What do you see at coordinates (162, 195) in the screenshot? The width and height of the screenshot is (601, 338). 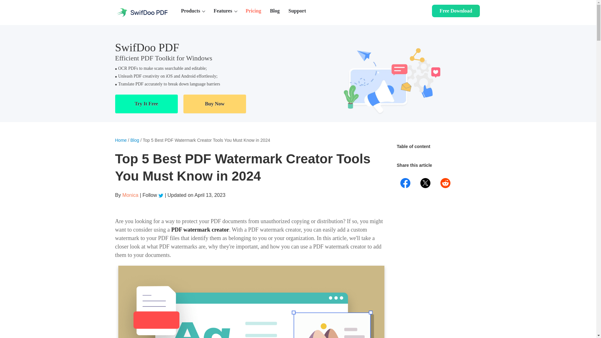 I see `Twitter` at bounding box center [162, 195].